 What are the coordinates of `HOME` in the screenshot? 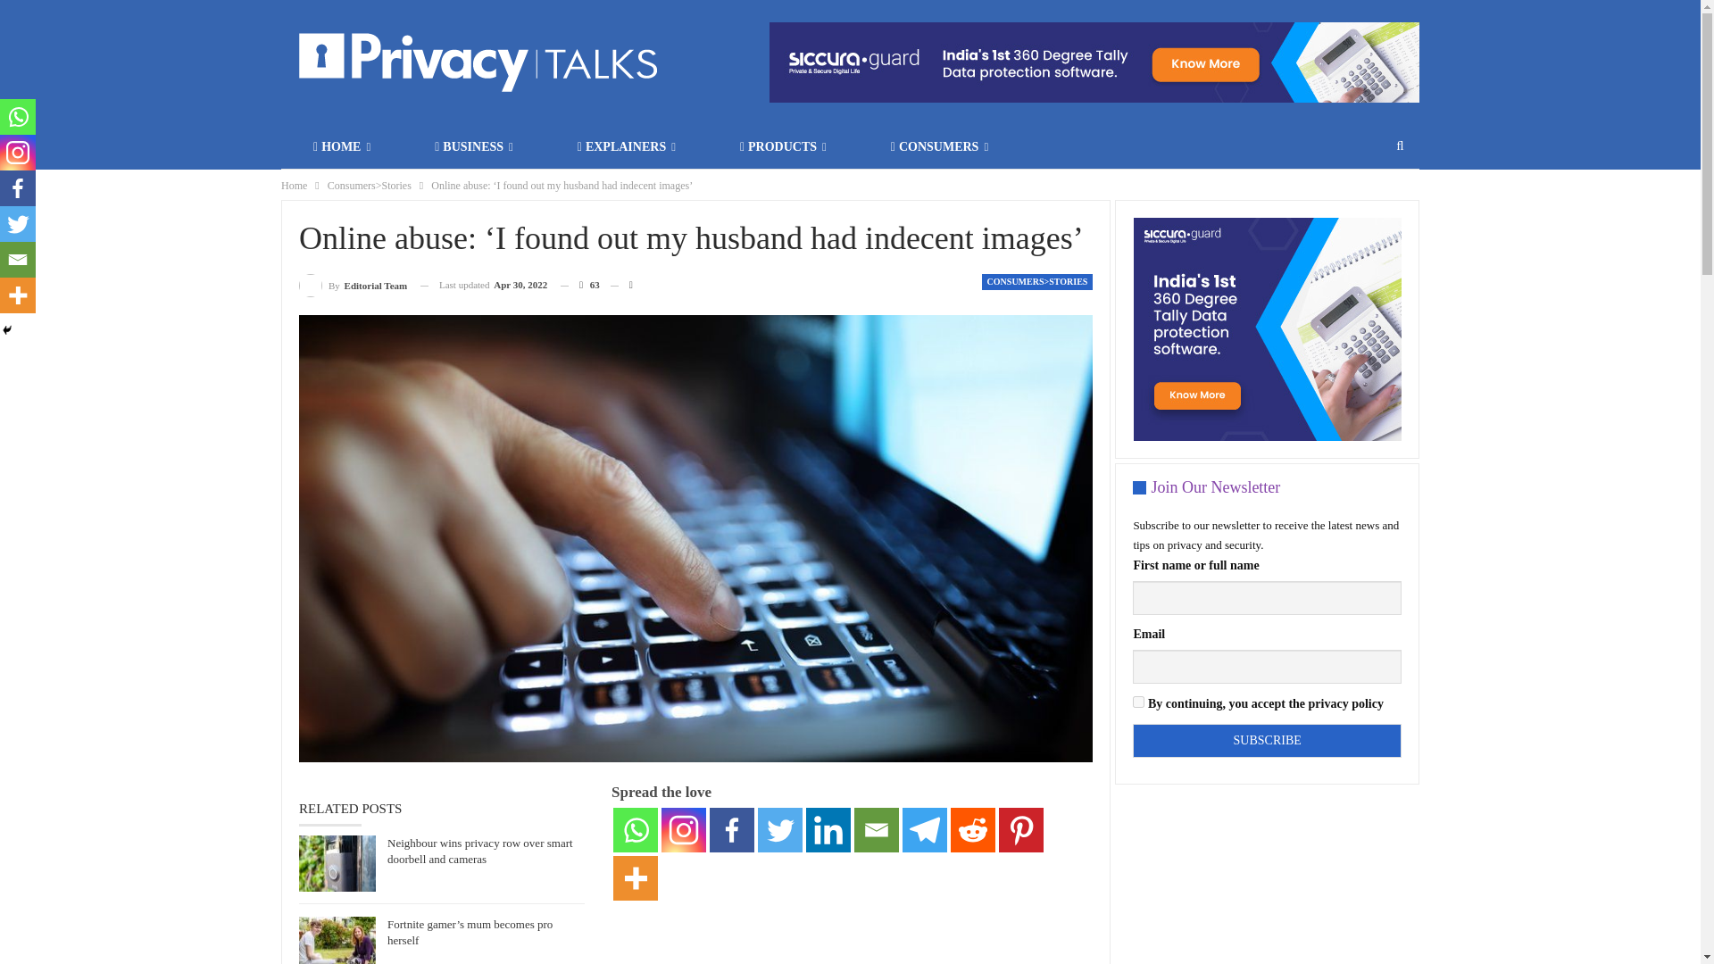 It's located at (341, 147).